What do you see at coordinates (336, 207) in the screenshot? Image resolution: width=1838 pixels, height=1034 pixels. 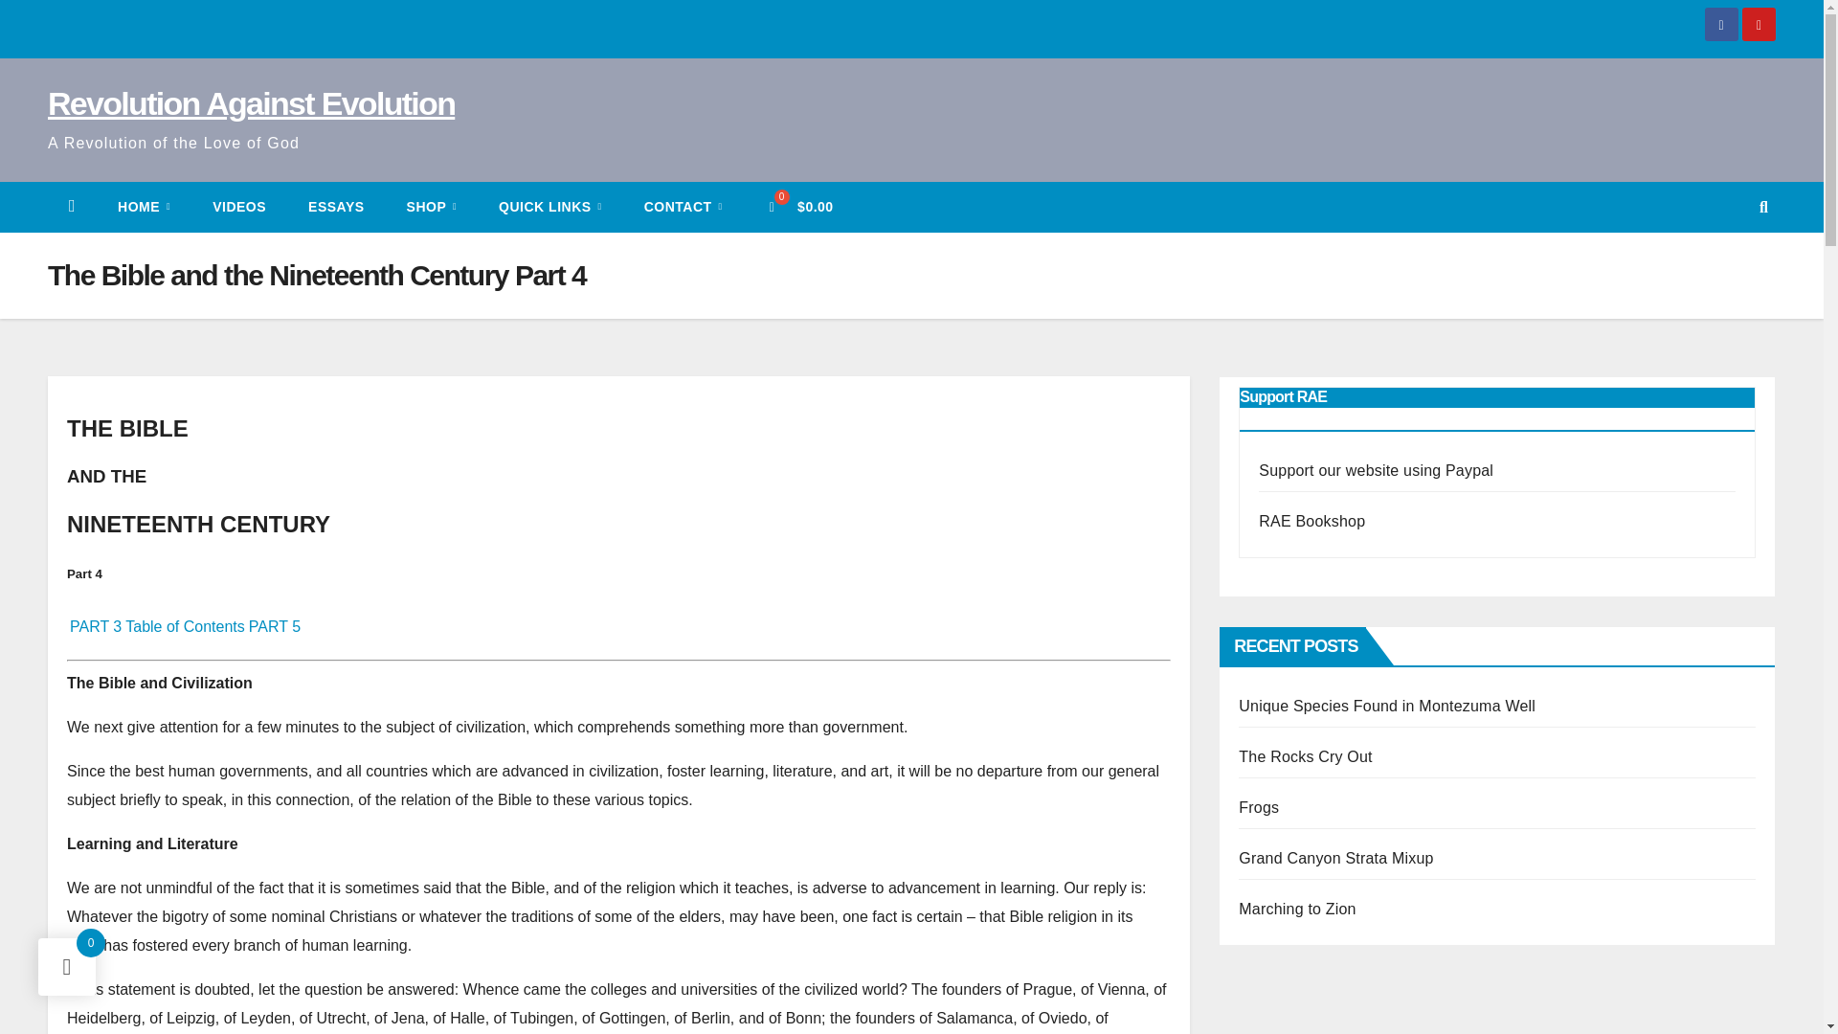 I see `ESSAYS` at bounding box center [336, 207].